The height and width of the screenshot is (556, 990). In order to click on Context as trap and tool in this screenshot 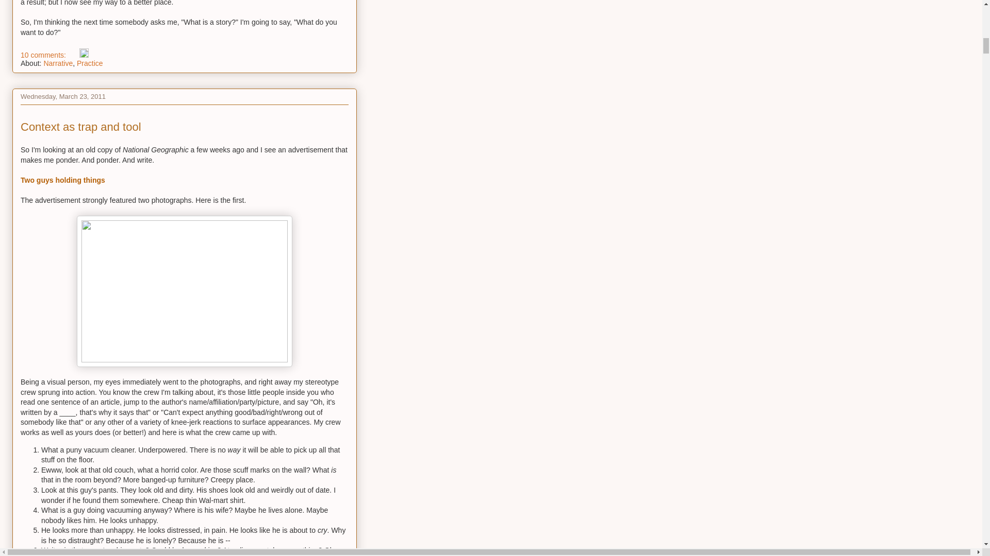, I will do `click(81, 127)`.